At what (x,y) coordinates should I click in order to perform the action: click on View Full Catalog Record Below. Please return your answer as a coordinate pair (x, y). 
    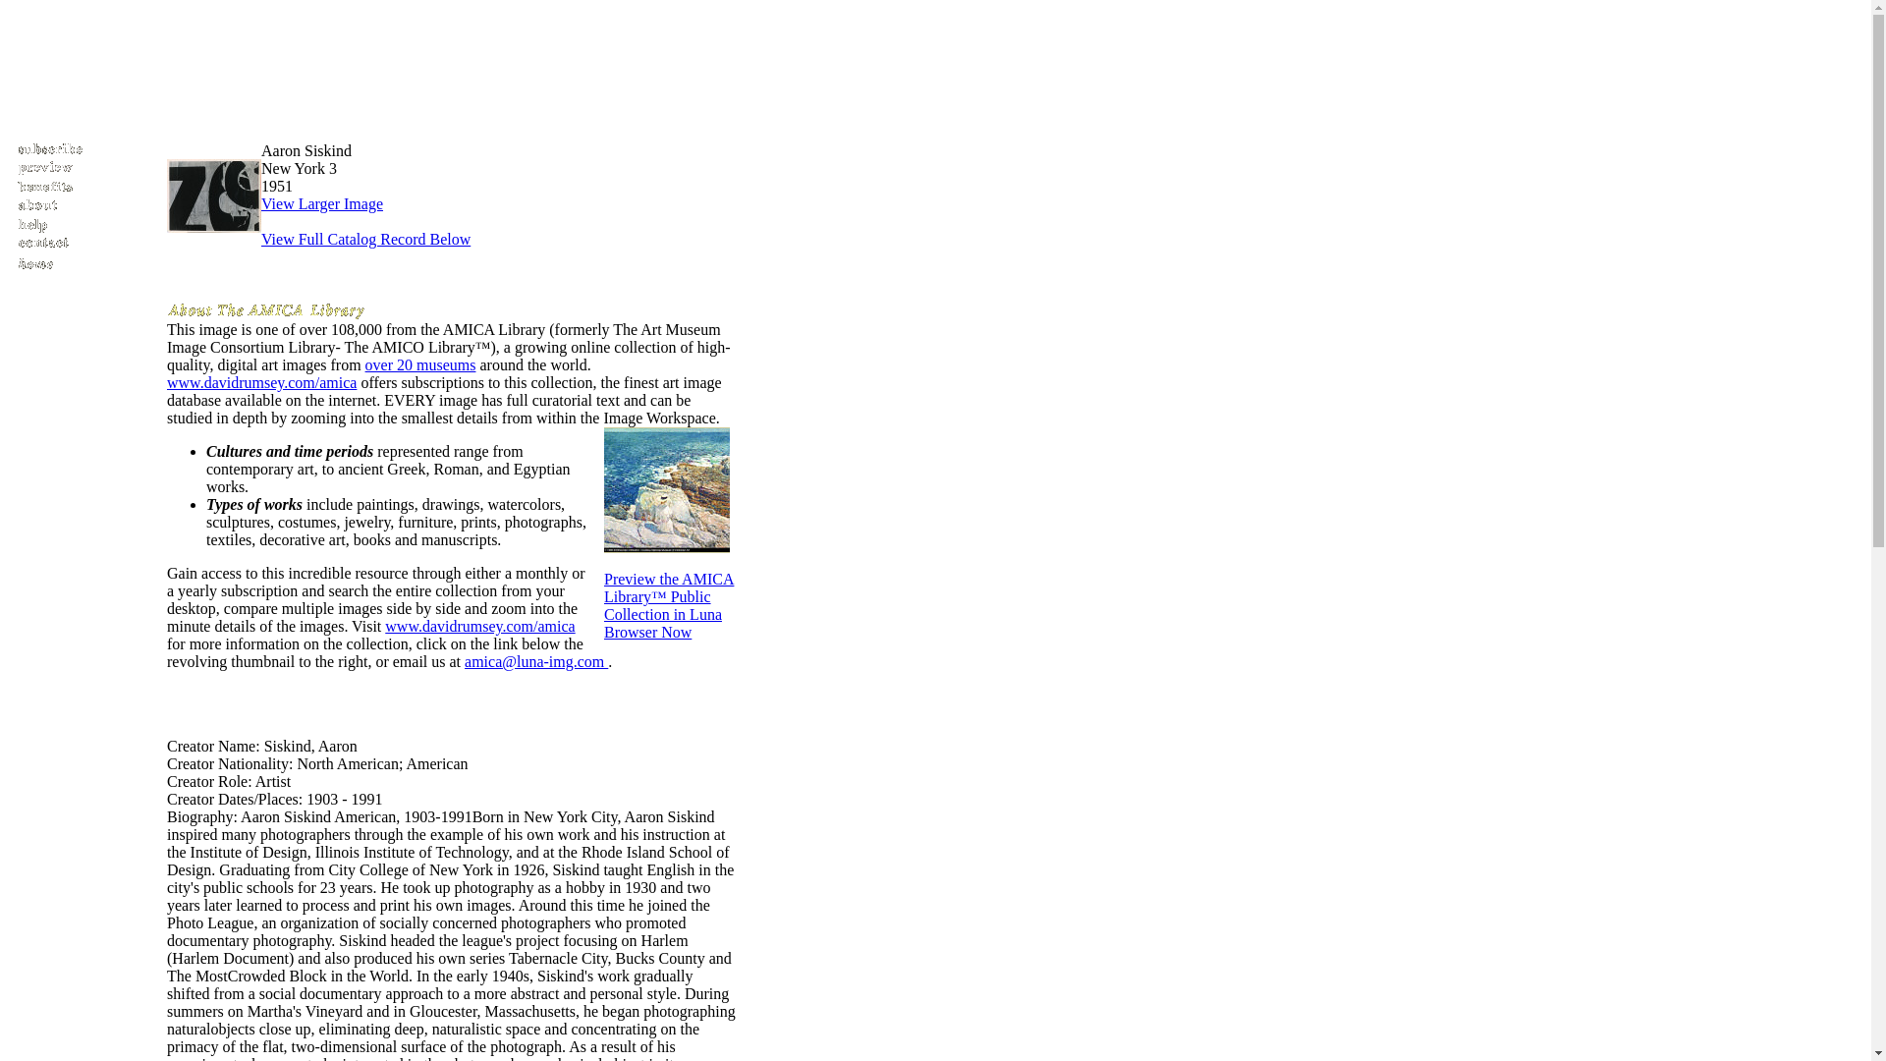
    Looking at the image, I should click on (365, 248).